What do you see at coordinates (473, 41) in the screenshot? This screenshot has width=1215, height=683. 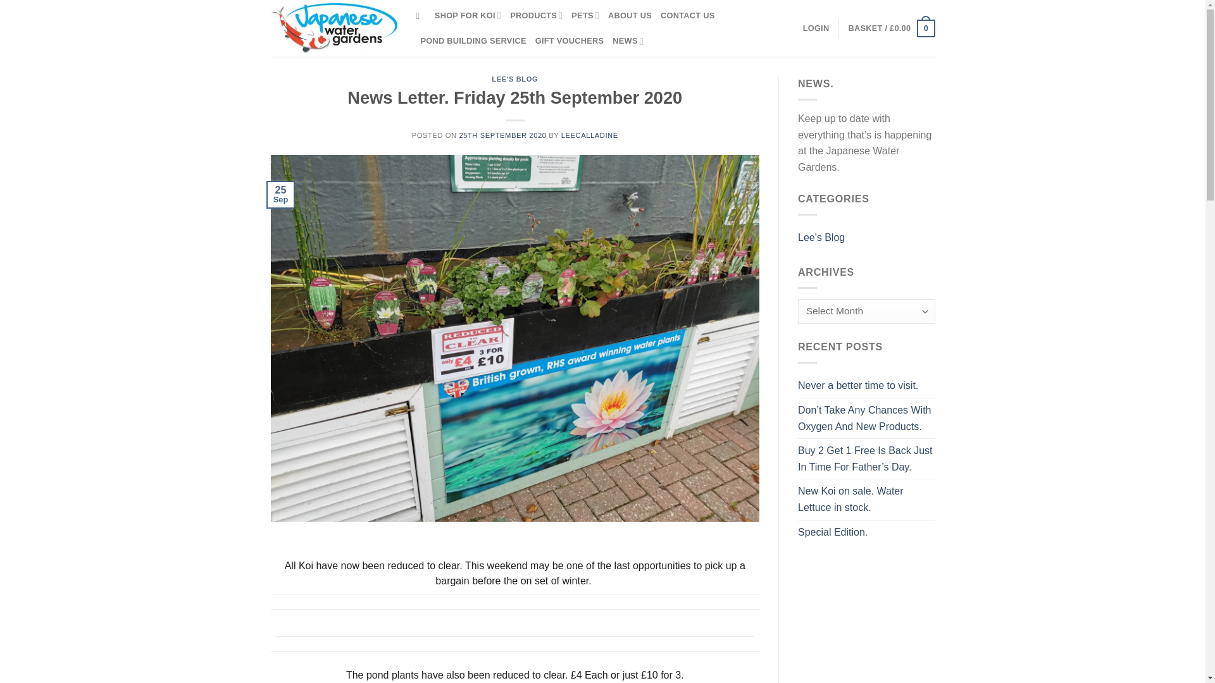 I see `POND BUILDING SERVICE` at bounding box center [473, 41].